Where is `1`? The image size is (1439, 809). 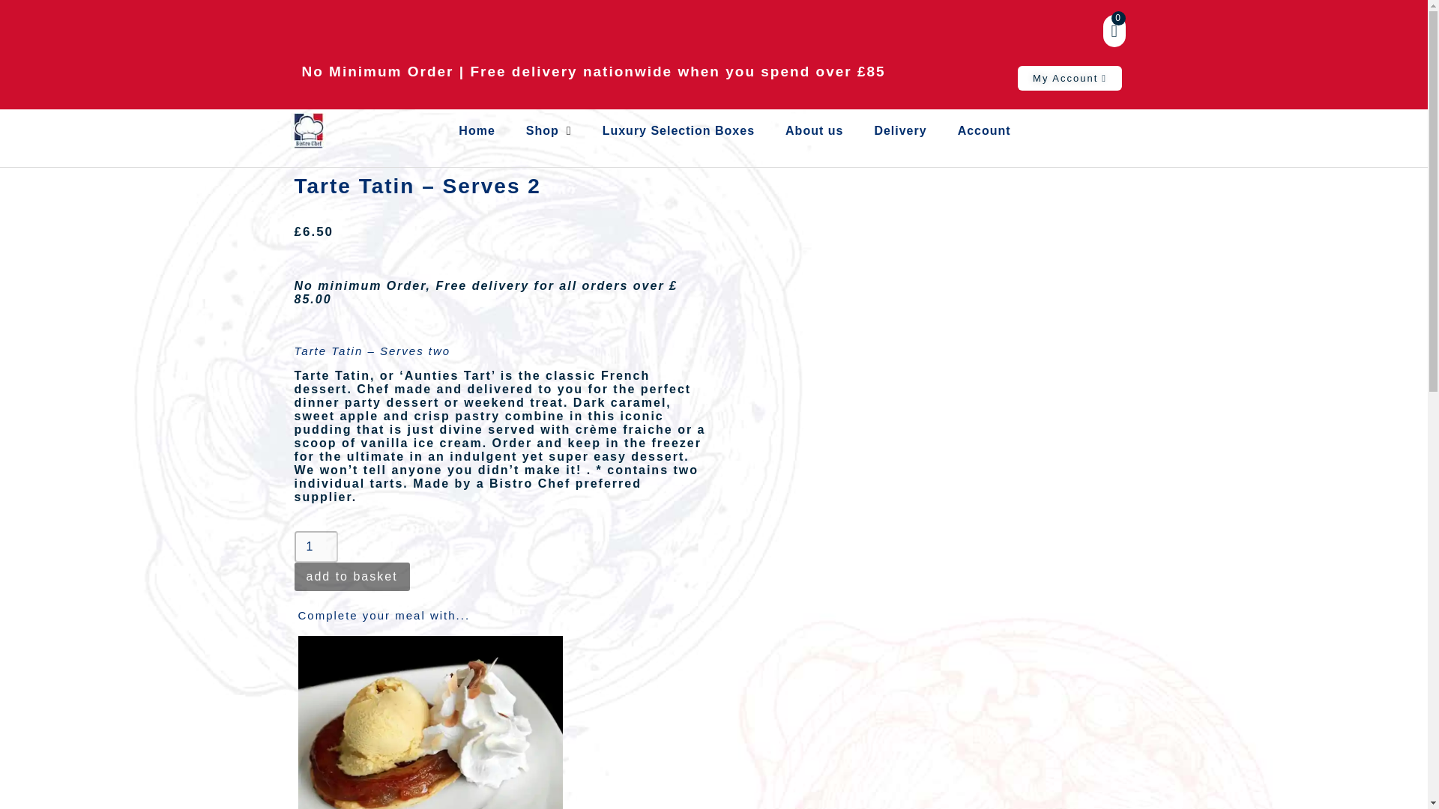
1 is located at coordinates (315, 546).